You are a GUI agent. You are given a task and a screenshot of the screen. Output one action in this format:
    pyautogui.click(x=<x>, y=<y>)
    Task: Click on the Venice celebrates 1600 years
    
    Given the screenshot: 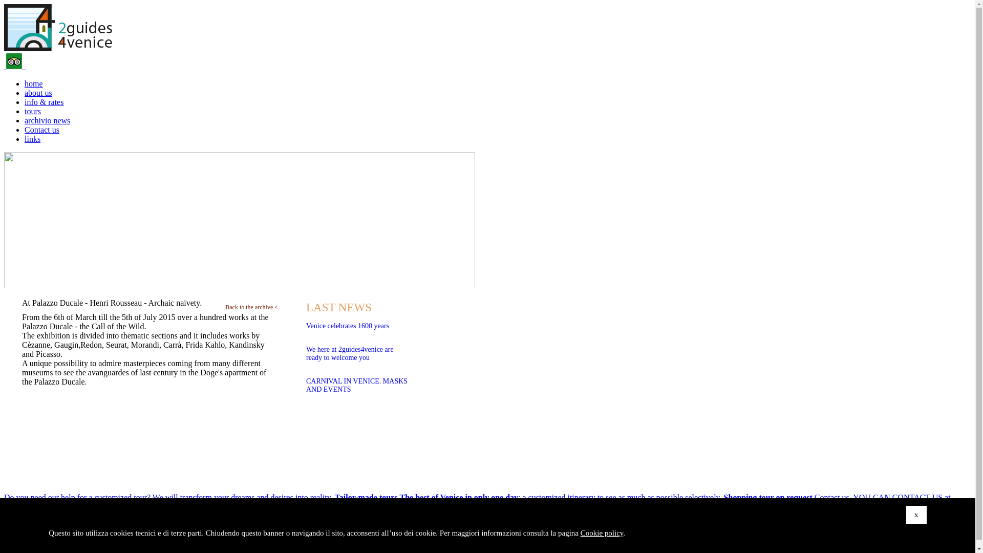 What is the action you would take?
    pyautogui.click(x=392, y=330)
    